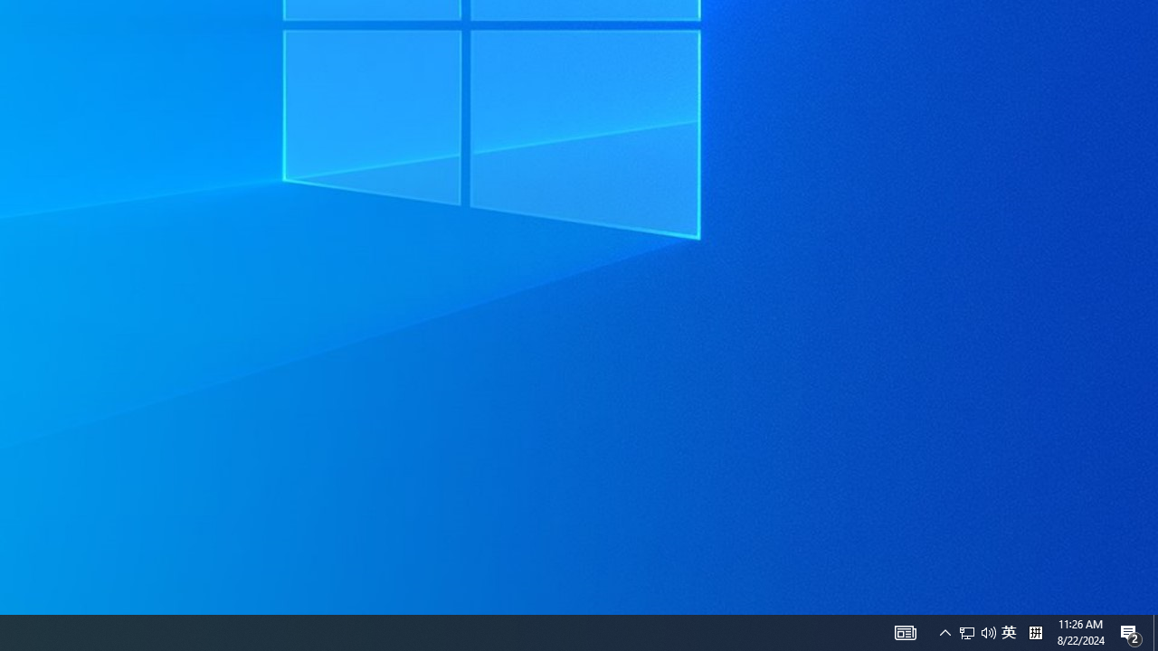  Describe the element at coordinates (1035, 633) in the screenshot. I see `Notification Chevron` at that location.